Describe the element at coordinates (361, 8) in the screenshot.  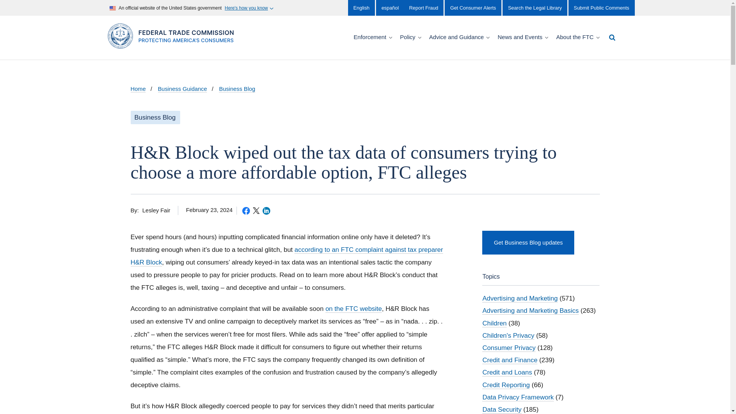
I see `English` at that location.